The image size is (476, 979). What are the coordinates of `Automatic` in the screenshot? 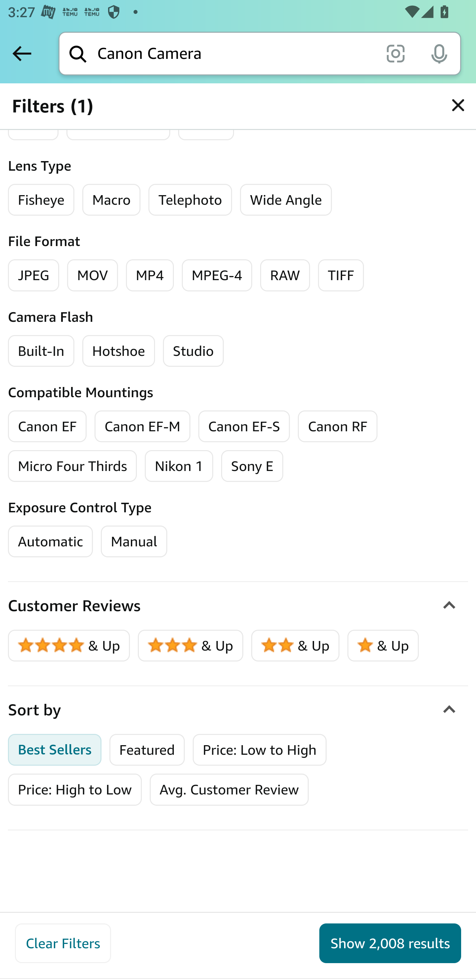 It's located at (51, 541).